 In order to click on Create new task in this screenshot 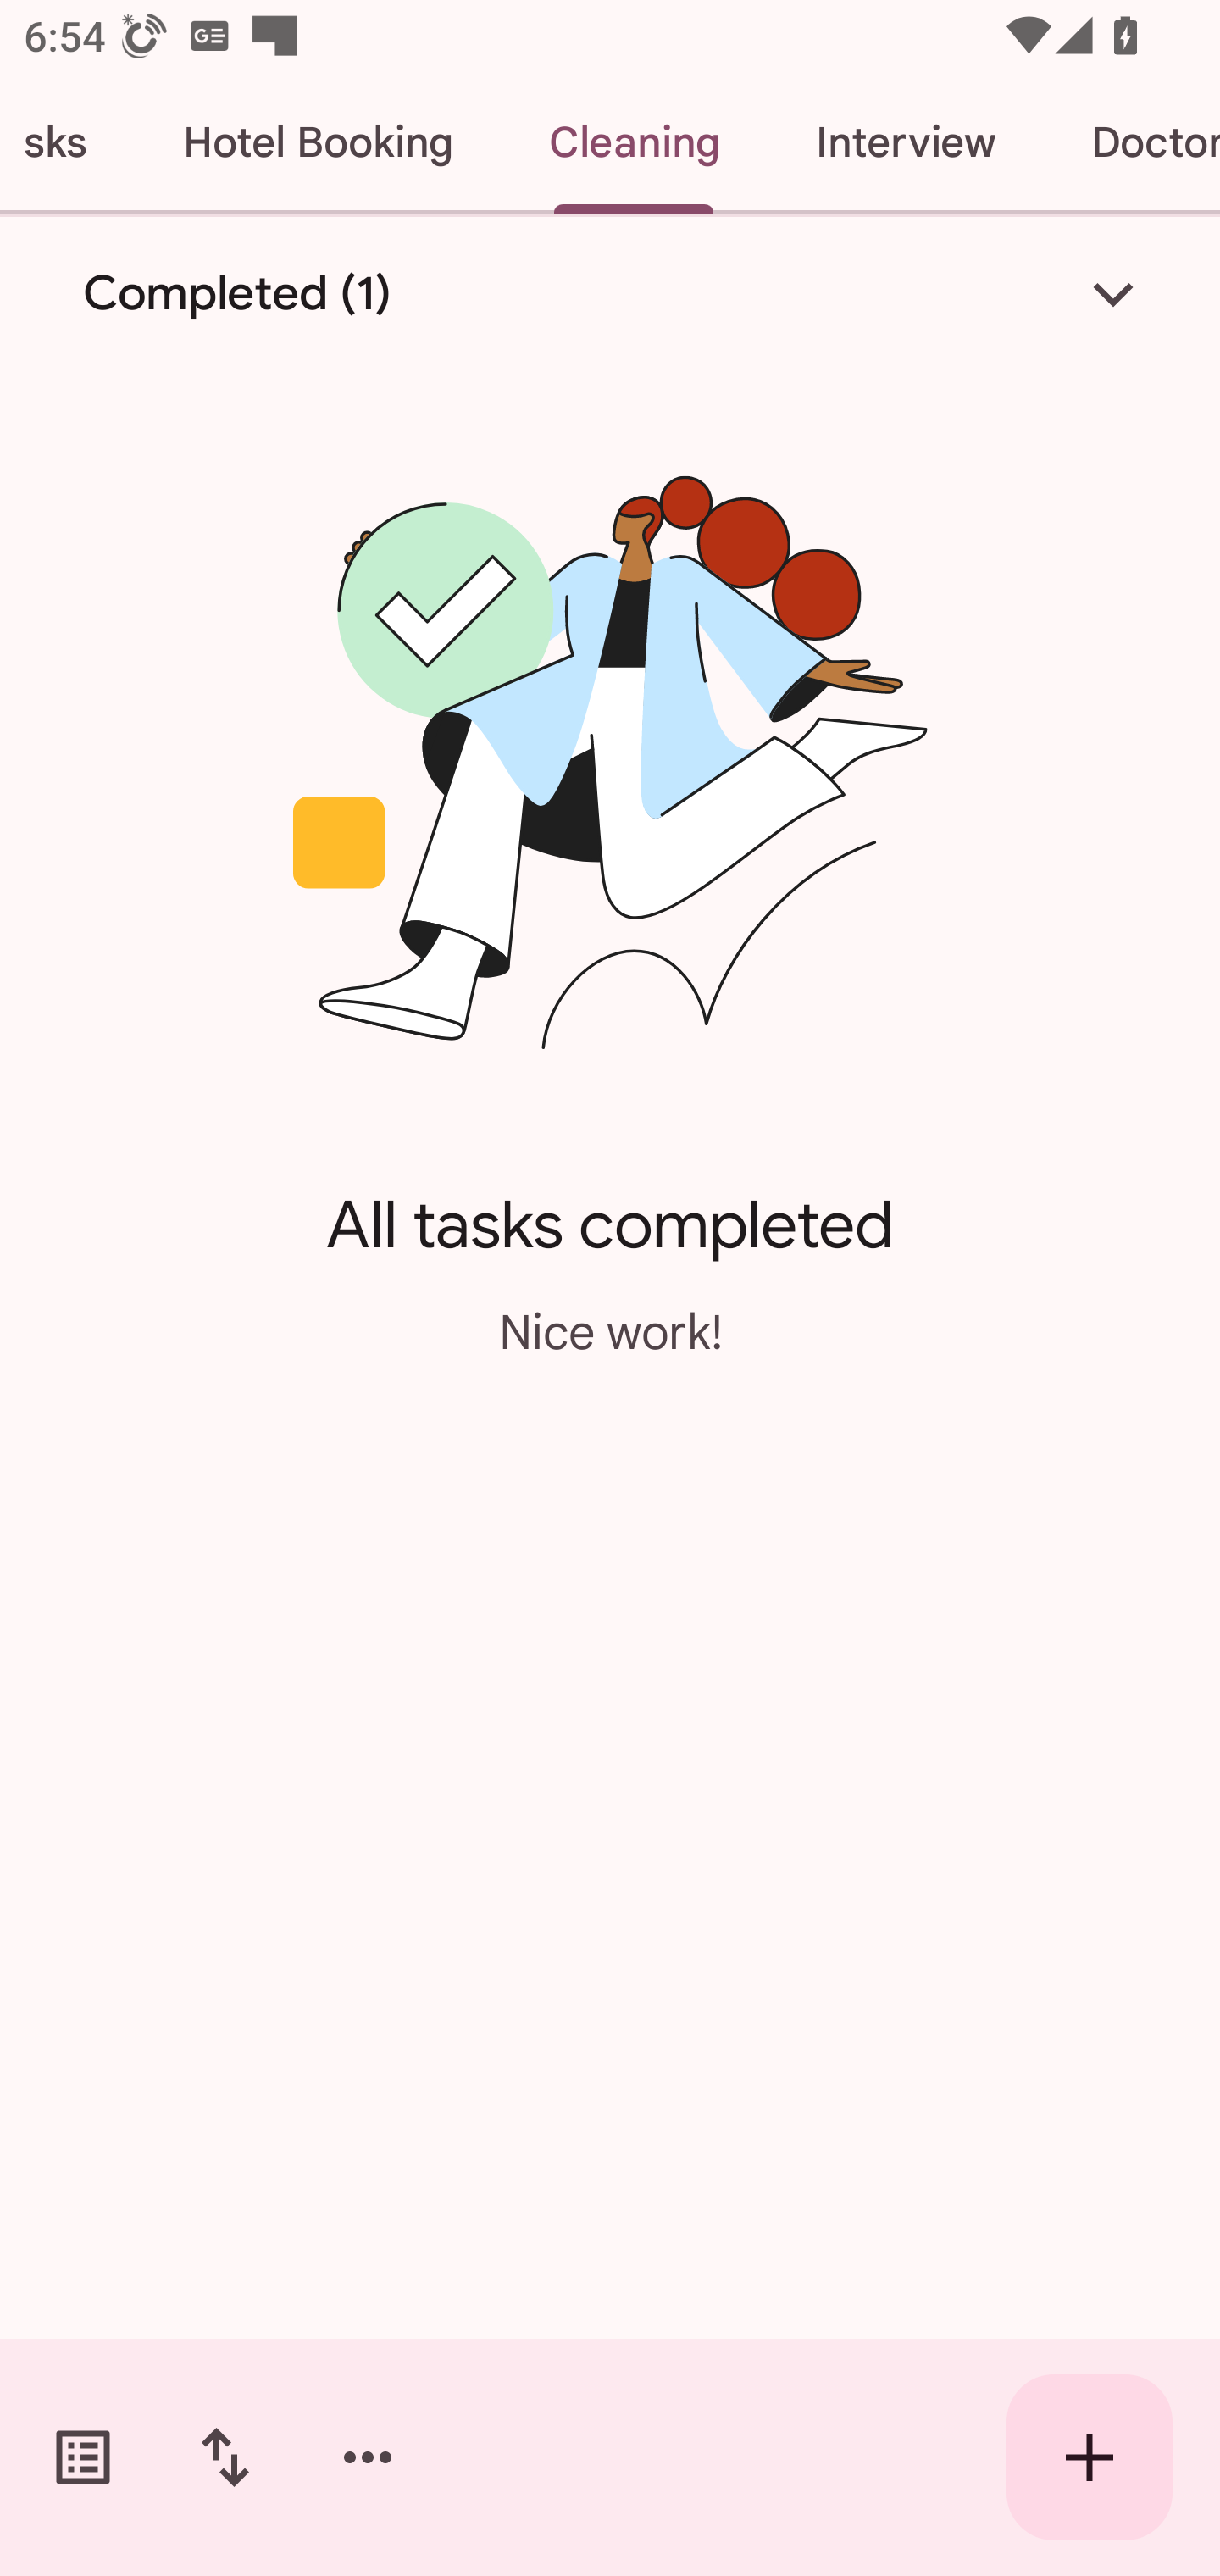, I will do `click(1090, 2457)`.